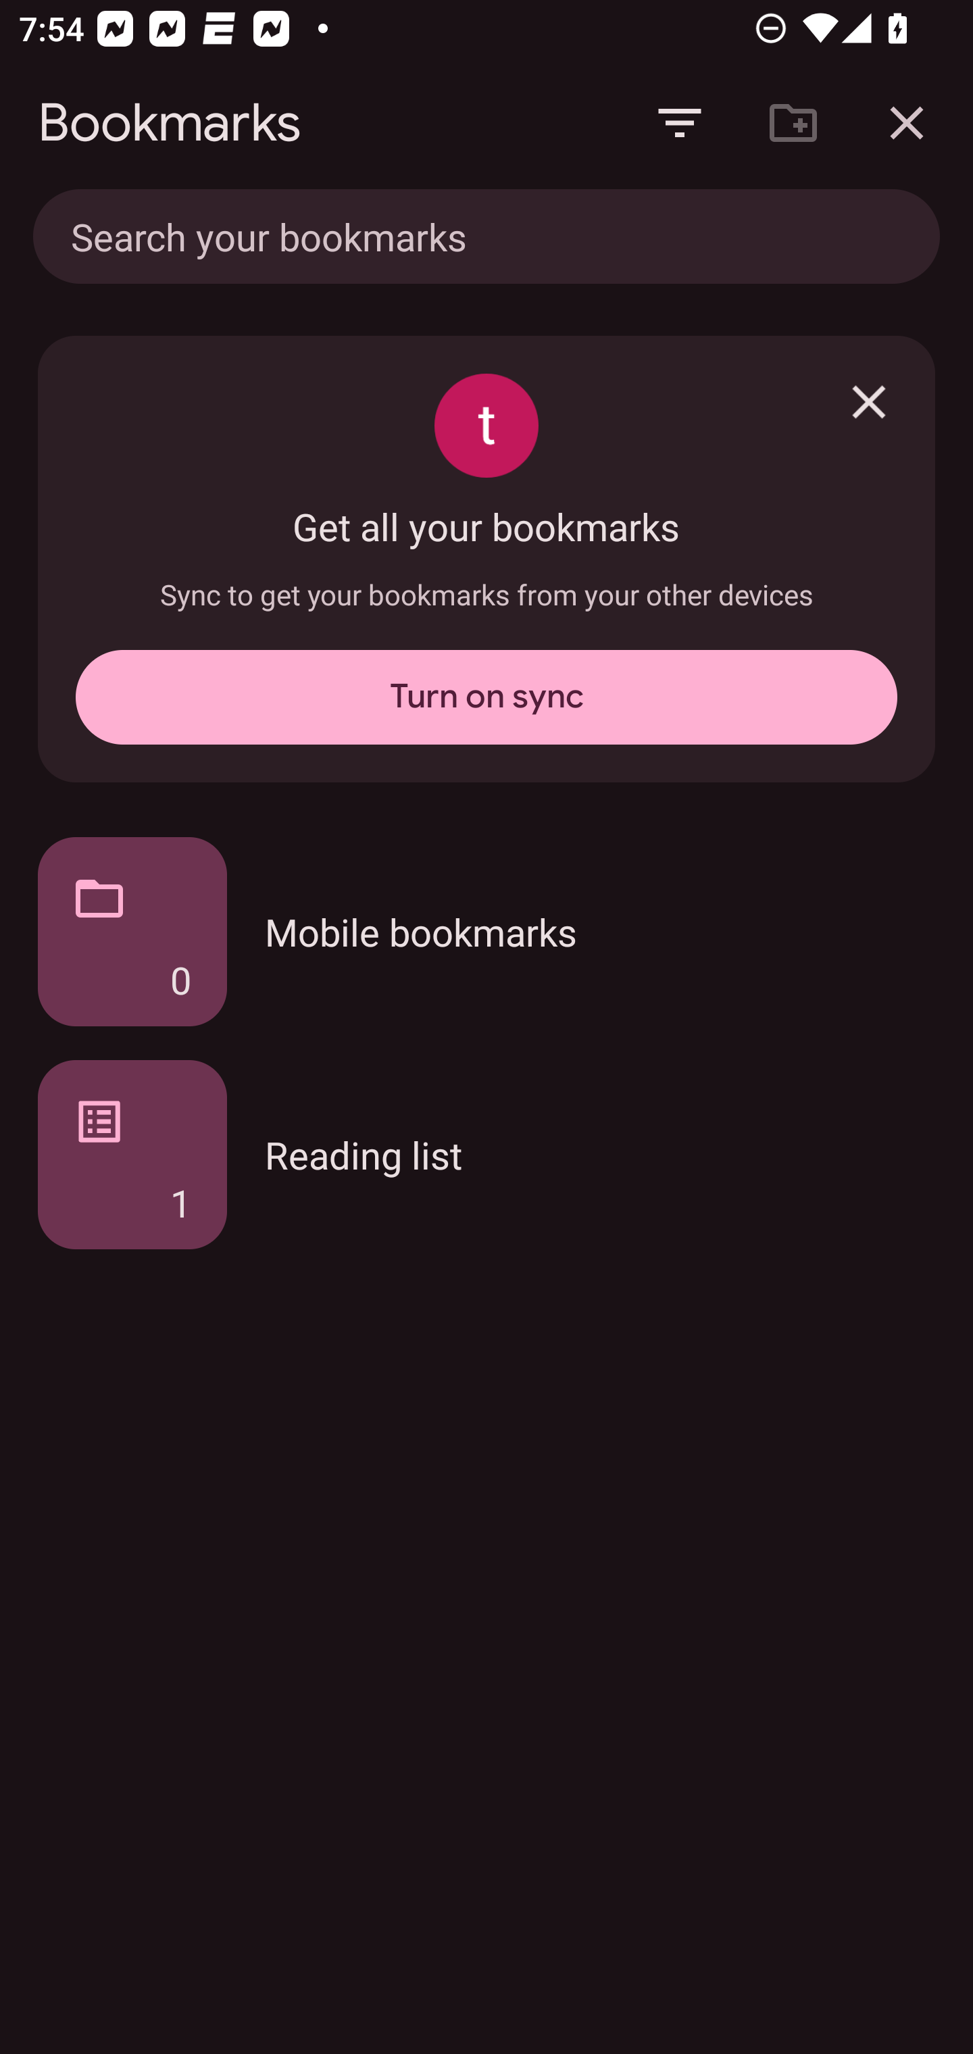 This screenshot has width=973, height=2054. I want to click on Search your bookmarks, so click(429, 236).